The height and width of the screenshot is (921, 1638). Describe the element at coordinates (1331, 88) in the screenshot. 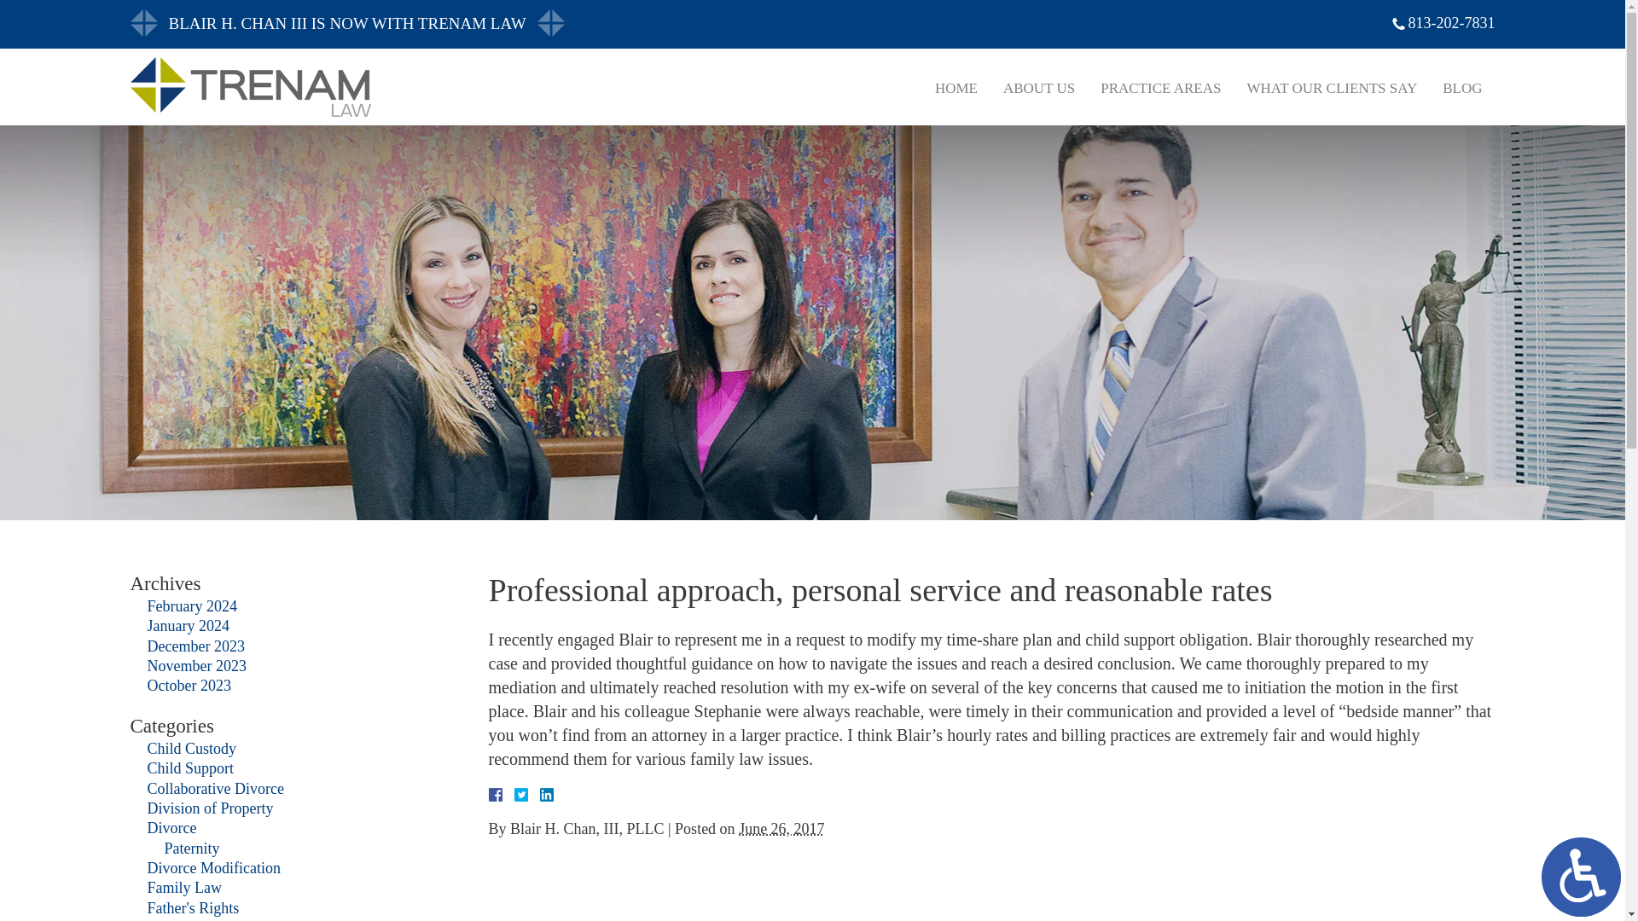

I see `WHAT OUR CLIENTS SAY` at that location.